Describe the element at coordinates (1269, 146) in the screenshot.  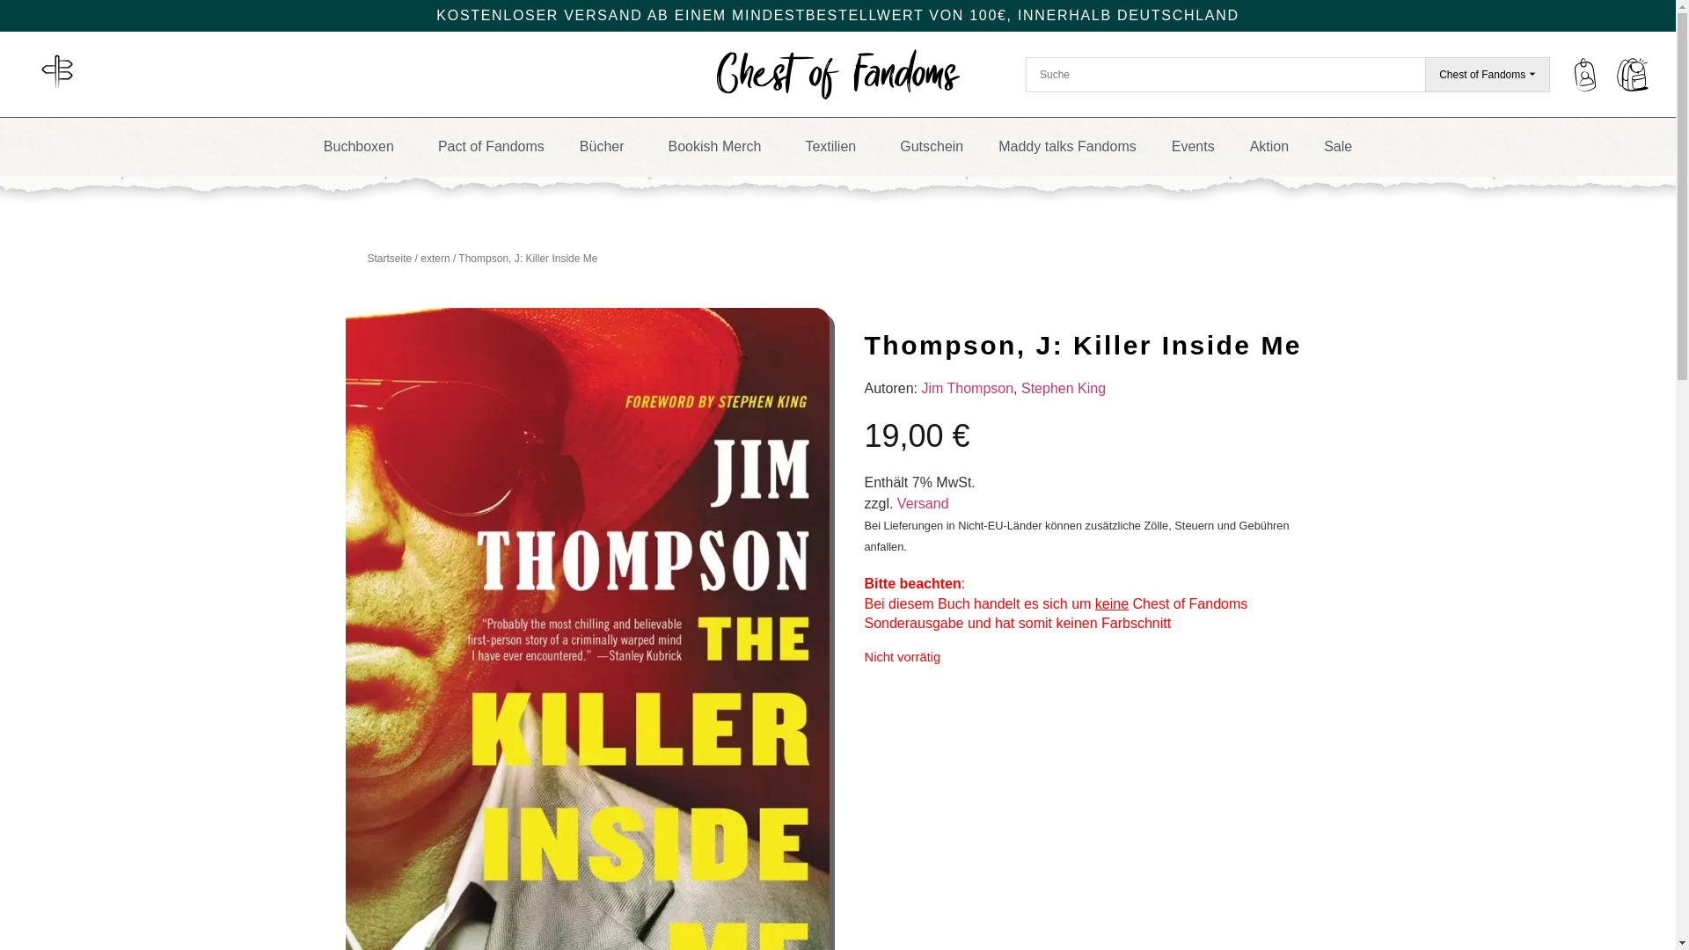
I see `Aktion` at that location.